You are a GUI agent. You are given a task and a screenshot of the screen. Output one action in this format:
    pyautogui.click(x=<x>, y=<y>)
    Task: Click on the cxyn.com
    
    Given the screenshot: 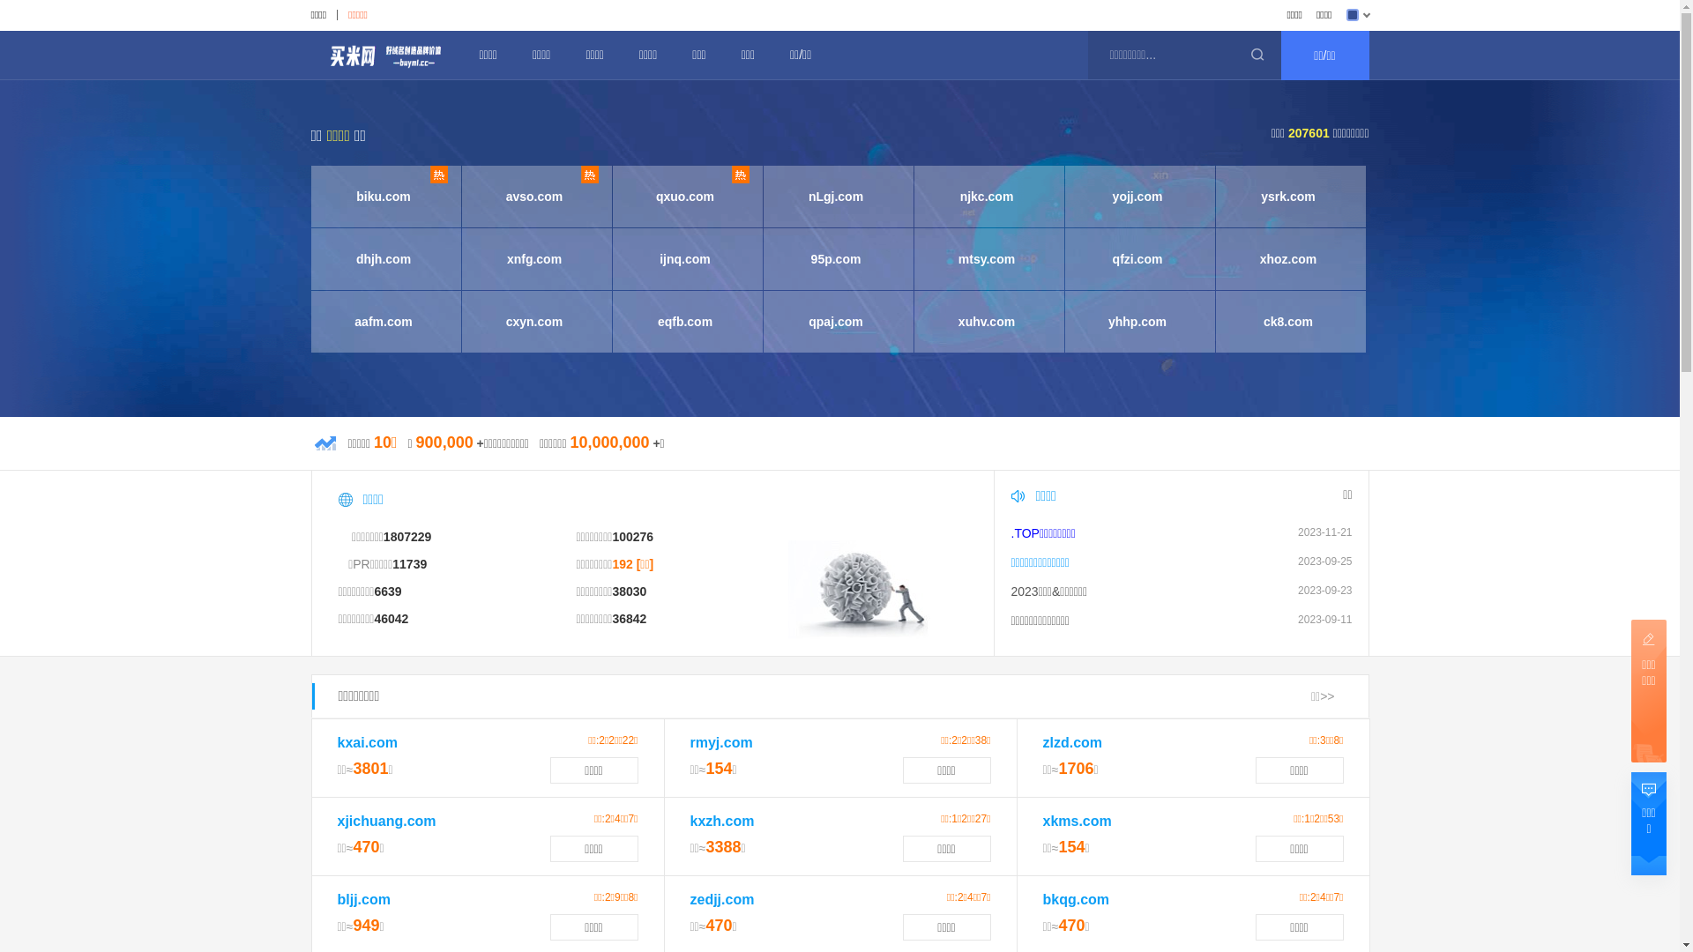 What is the action you would take?
    pyautogui.click(x=534, y=322)
    